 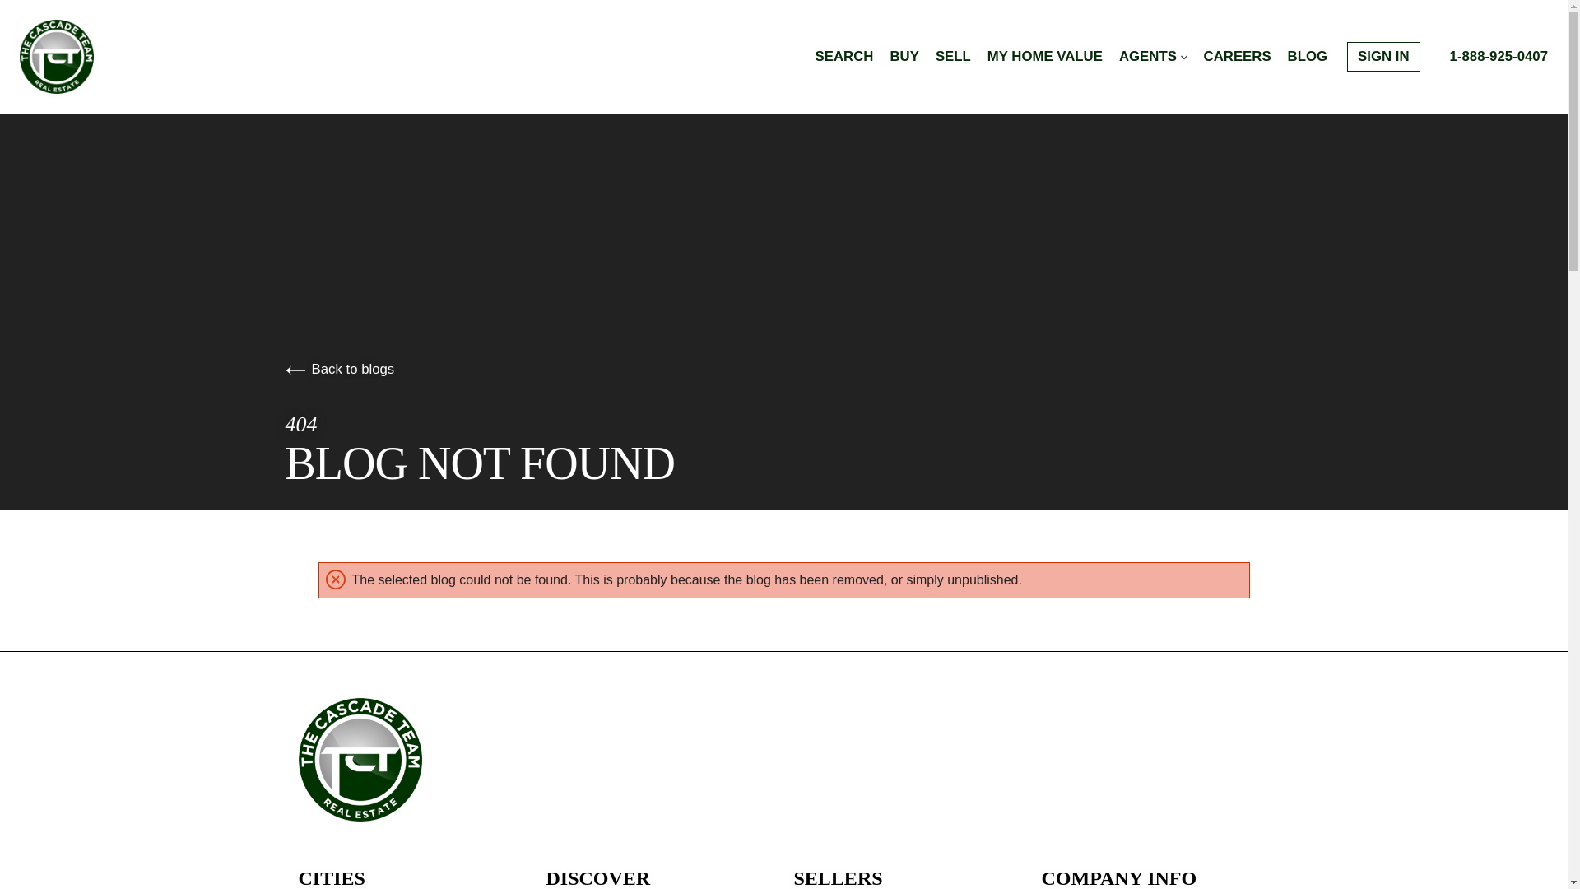 I want to click on SEARCH, so click(x=844, y=56).